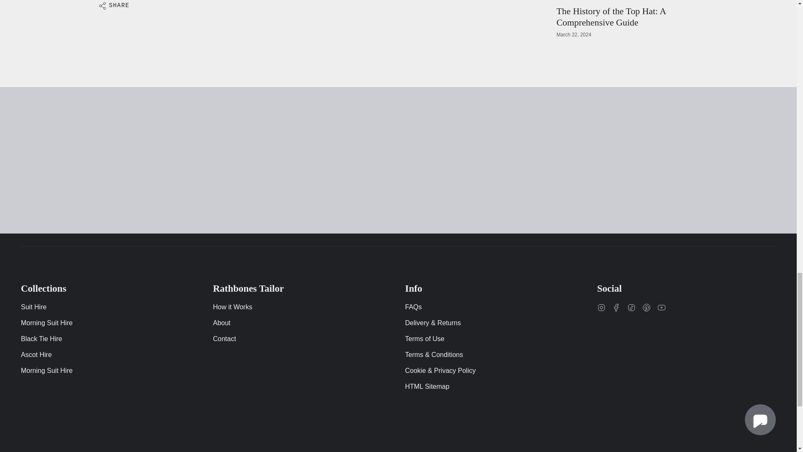  What do you see at coordinates (601, 307) in the screenshot?
I see `Rathbones Tailor on Instagram` at bounding box center [601, 307].